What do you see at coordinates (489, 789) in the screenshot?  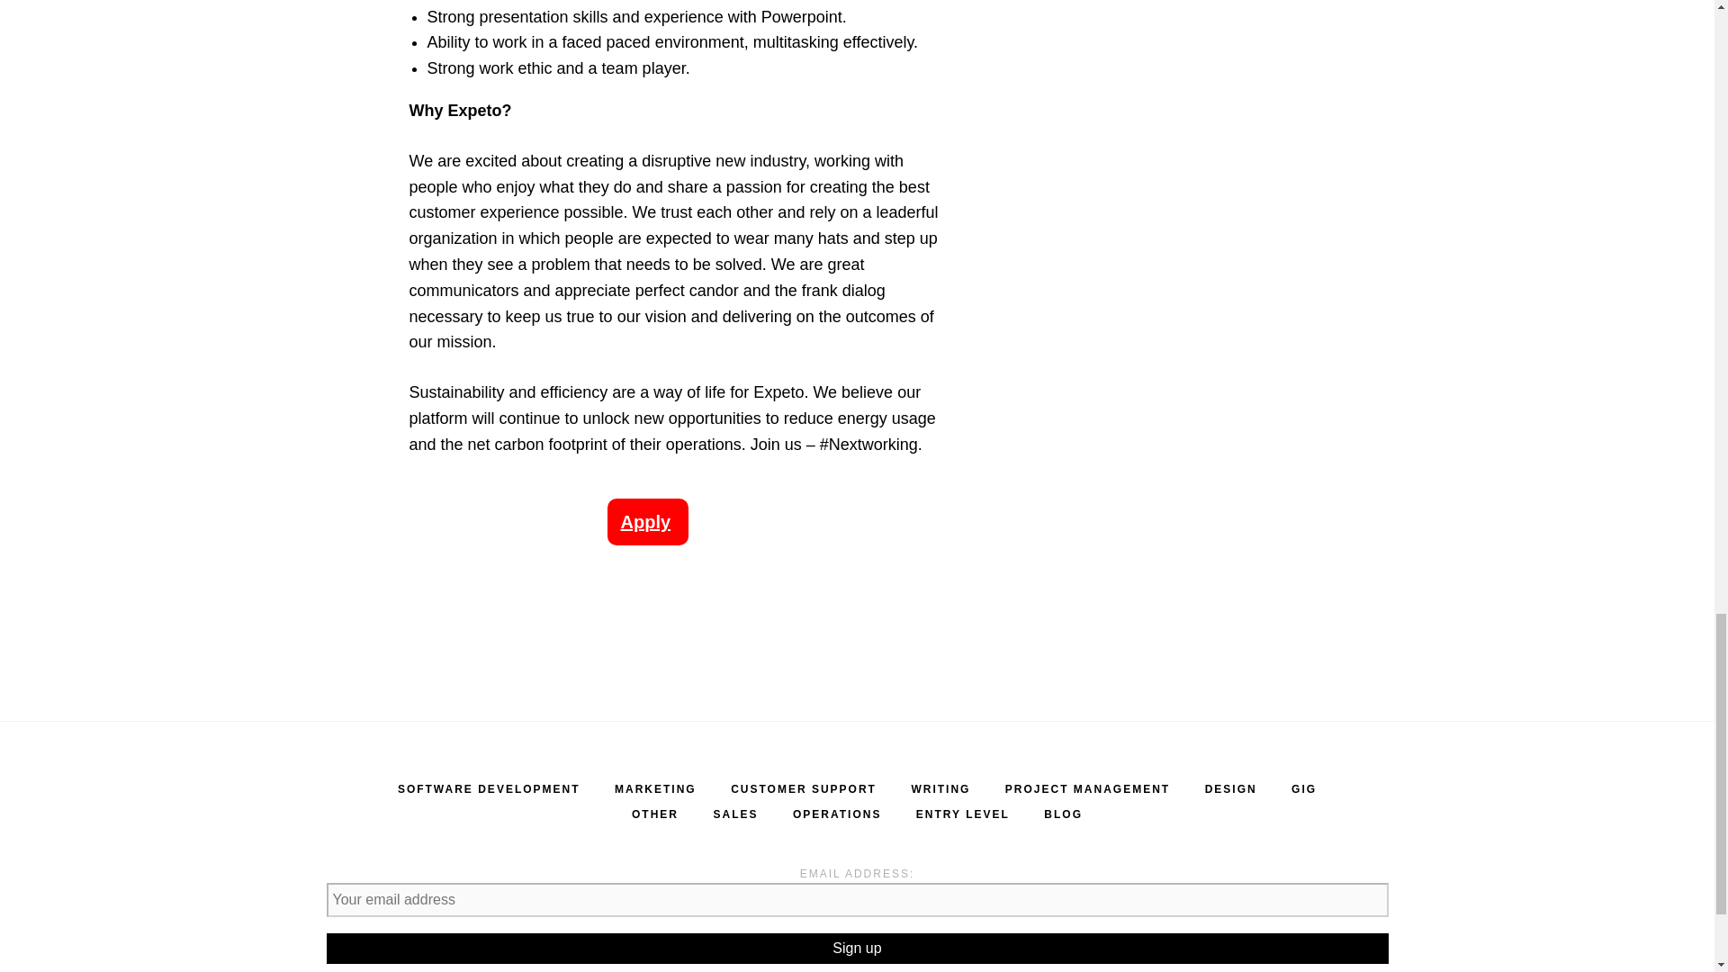 I see `SOFTWARE DEVELOPMENT` at bounding box center [489, 789].